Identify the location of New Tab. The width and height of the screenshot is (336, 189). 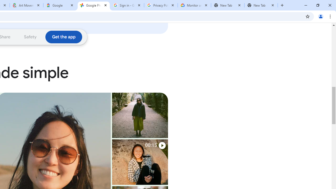
(261, 5).